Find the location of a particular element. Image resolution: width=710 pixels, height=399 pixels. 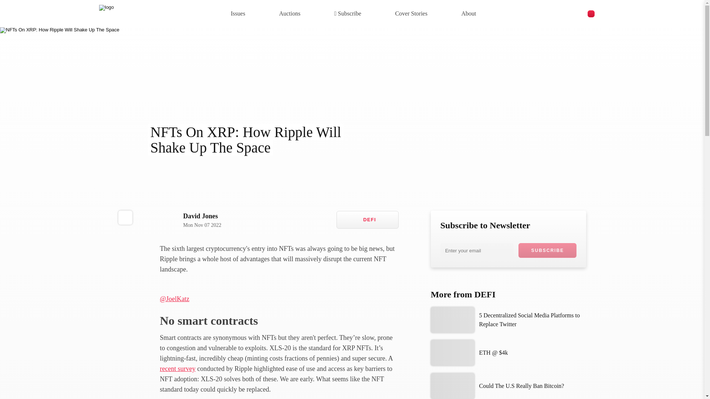

About is located at coordinates (547, 250).